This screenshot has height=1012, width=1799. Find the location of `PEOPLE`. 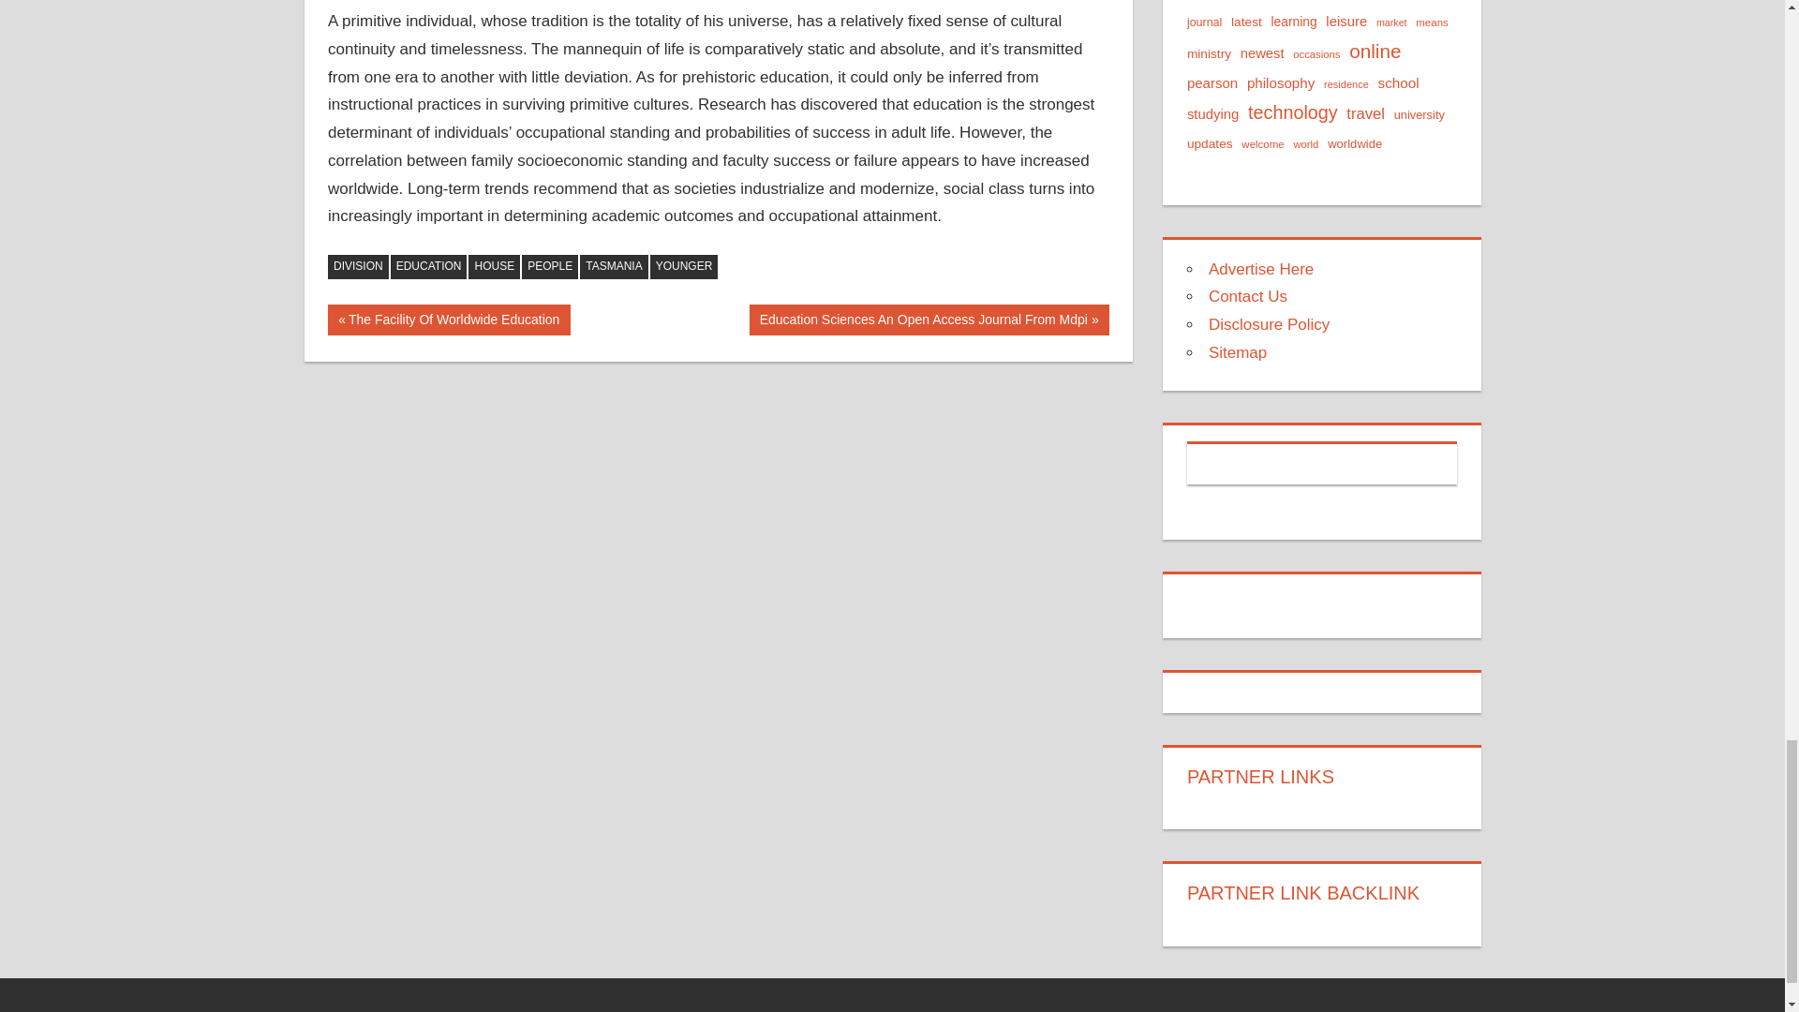

PEOPLE is located at coordinates (613, 267).